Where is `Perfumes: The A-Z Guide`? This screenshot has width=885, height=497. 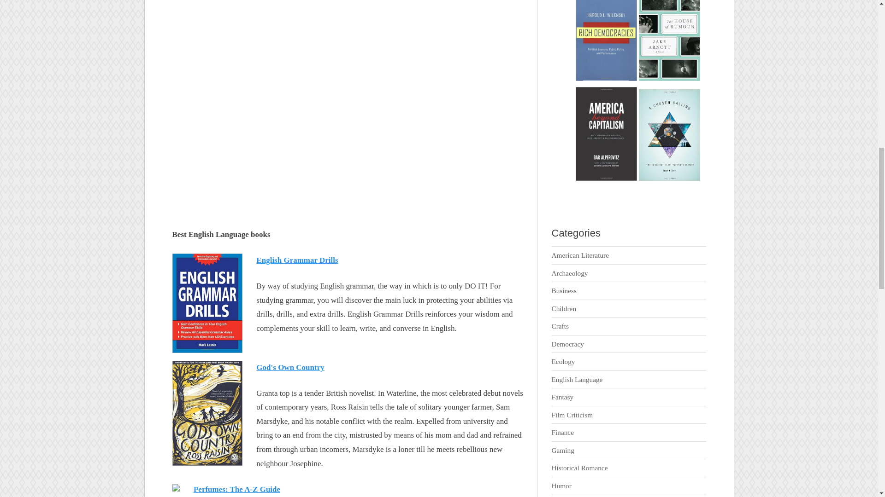 Perfumes: The A-Z Guide is located at coordinates (237, 490).